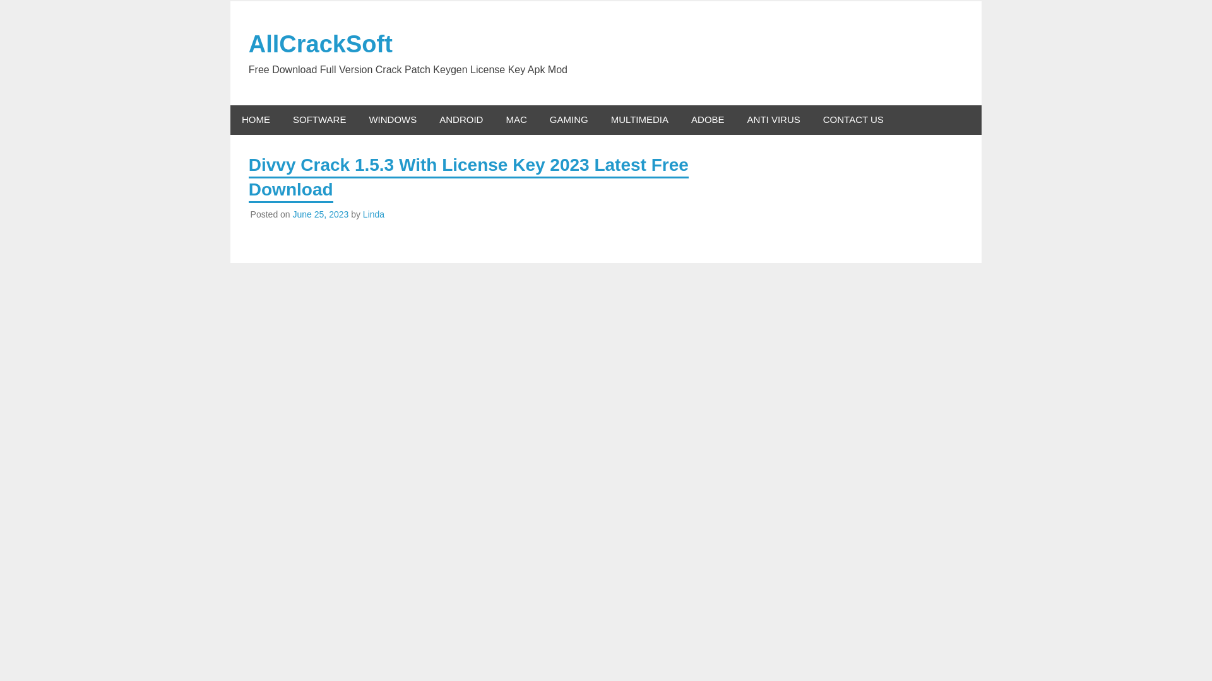  I want to click on June 25, 2023, so click(321, 214).